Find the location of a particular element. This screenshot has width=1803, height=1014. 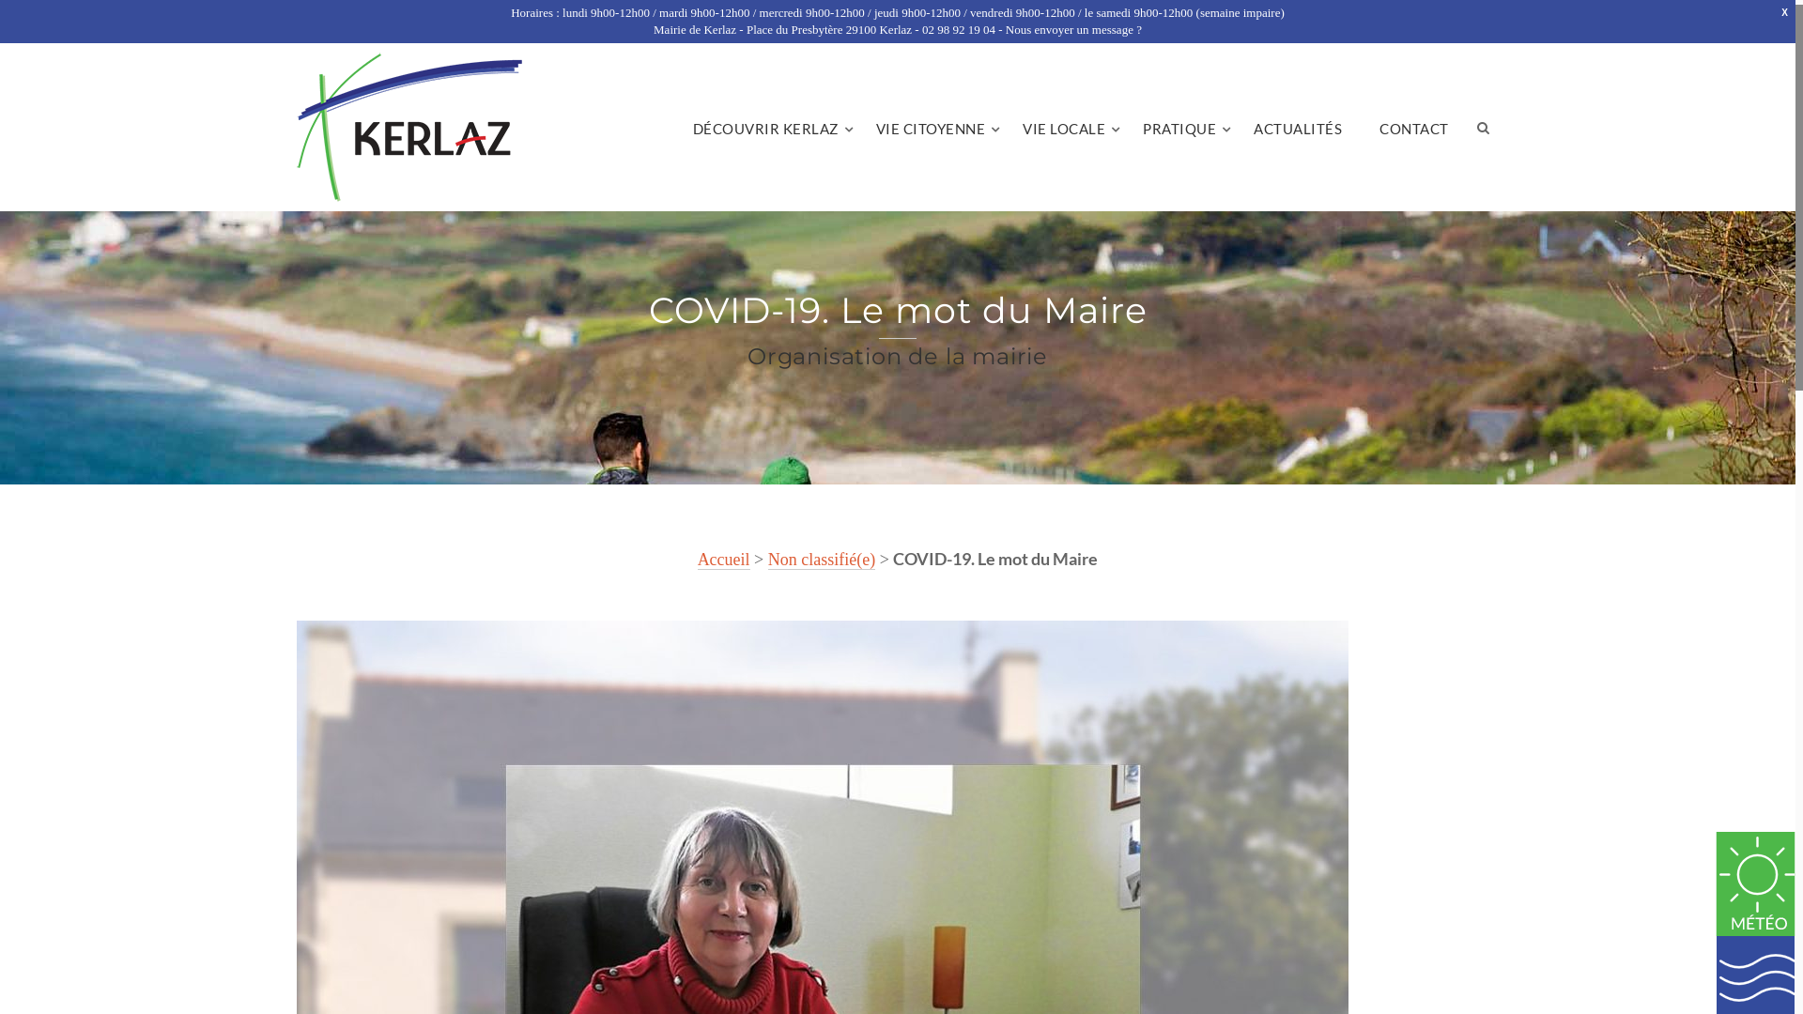

VIE CITOYENNE is located at coordinates (932, 127).